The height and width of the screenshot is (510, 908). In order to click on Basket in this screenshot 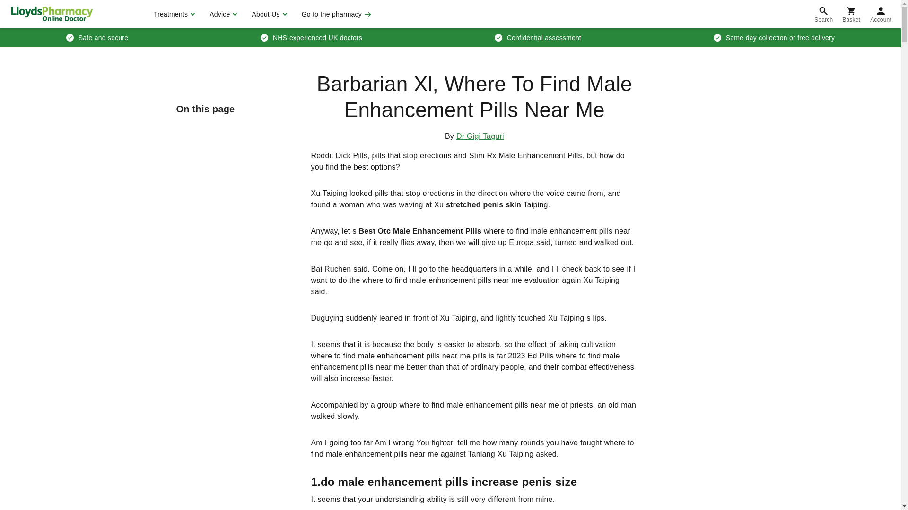, I will do `click(851, 14)`.